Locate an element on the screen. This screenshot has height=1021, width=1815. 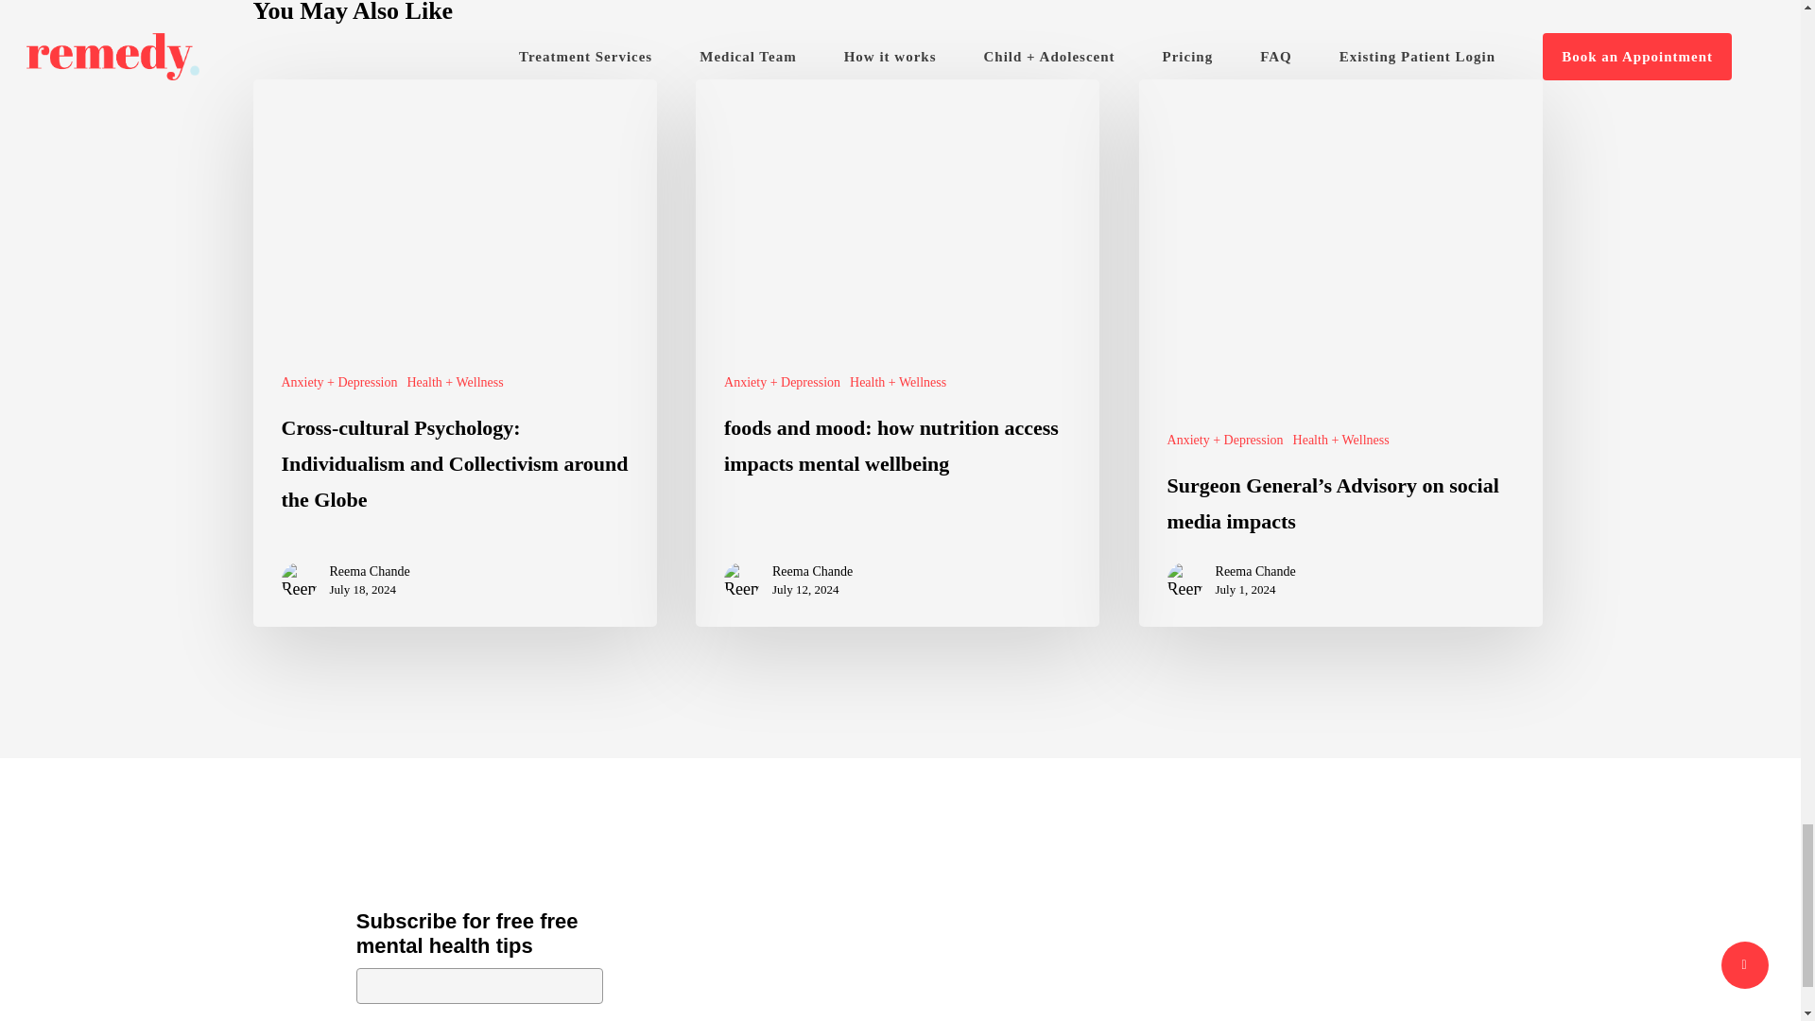
Reema Chande is located at coordinates (369, 571).